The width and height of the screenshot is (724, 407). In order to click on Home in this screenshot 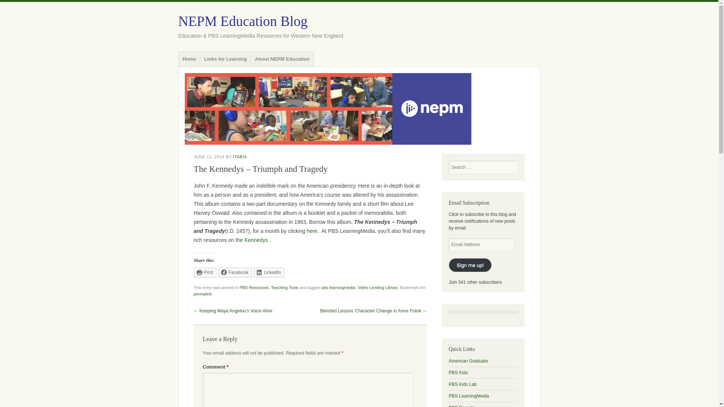, I will do `click(189, 59)`.